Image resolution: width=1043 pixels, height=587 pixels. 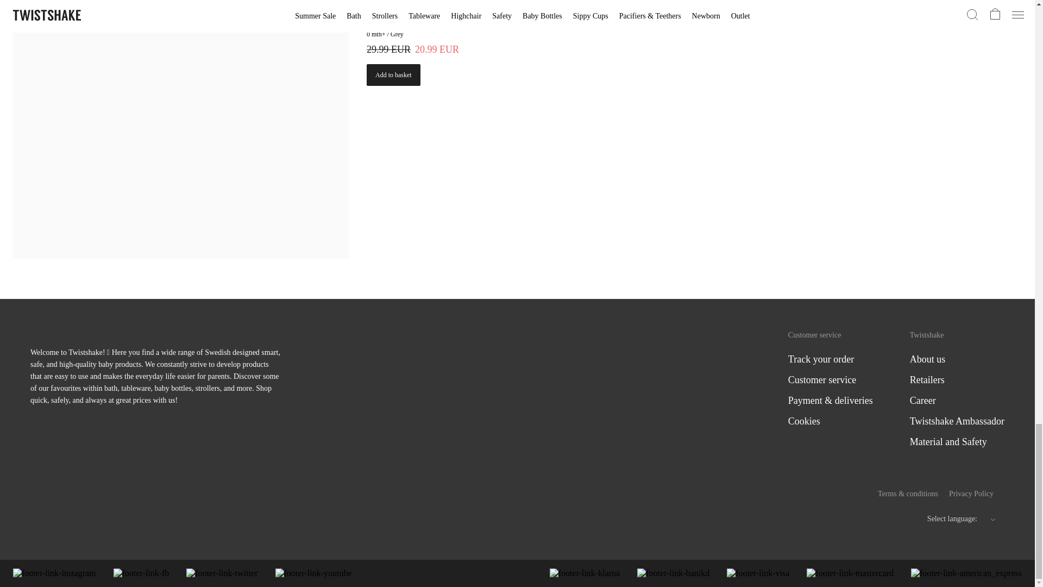 What do you see at coordinates (922, 400) in the screenshot?
I see `Career` at bounding box center [922, 400].